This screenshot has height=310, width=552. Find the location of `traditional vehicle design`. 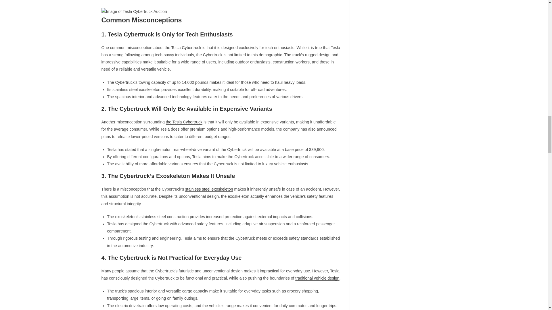

traditional vehicle design is located at coordinates (317, 278).